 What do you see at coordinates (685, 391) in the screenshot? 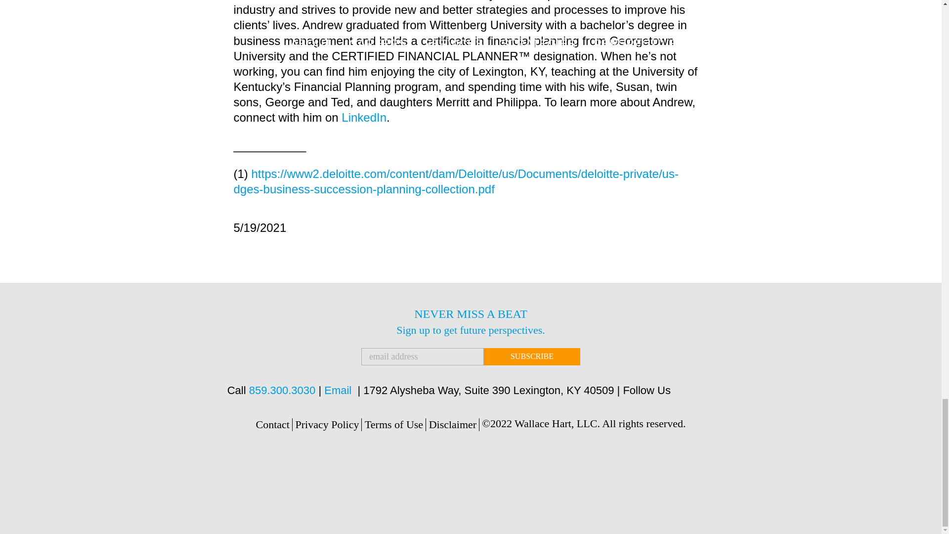
I see `LinkedIn` at bounding box center [685, 391].